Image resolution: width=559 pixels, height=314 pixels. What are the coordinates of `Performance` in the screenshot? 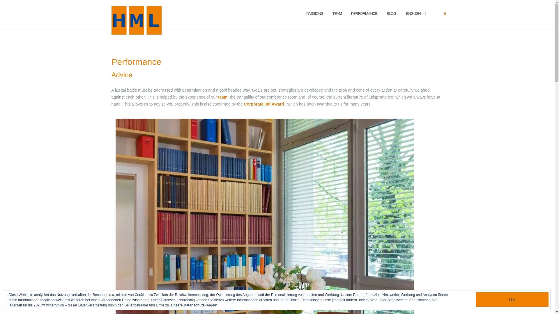 It's located at (136, 62).